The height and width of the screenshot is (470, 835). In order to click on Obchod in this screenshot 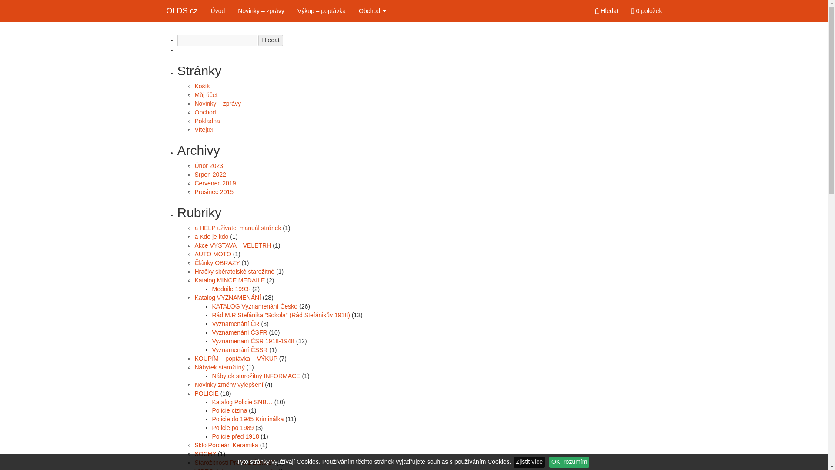, I will do `click(372, 10)`.